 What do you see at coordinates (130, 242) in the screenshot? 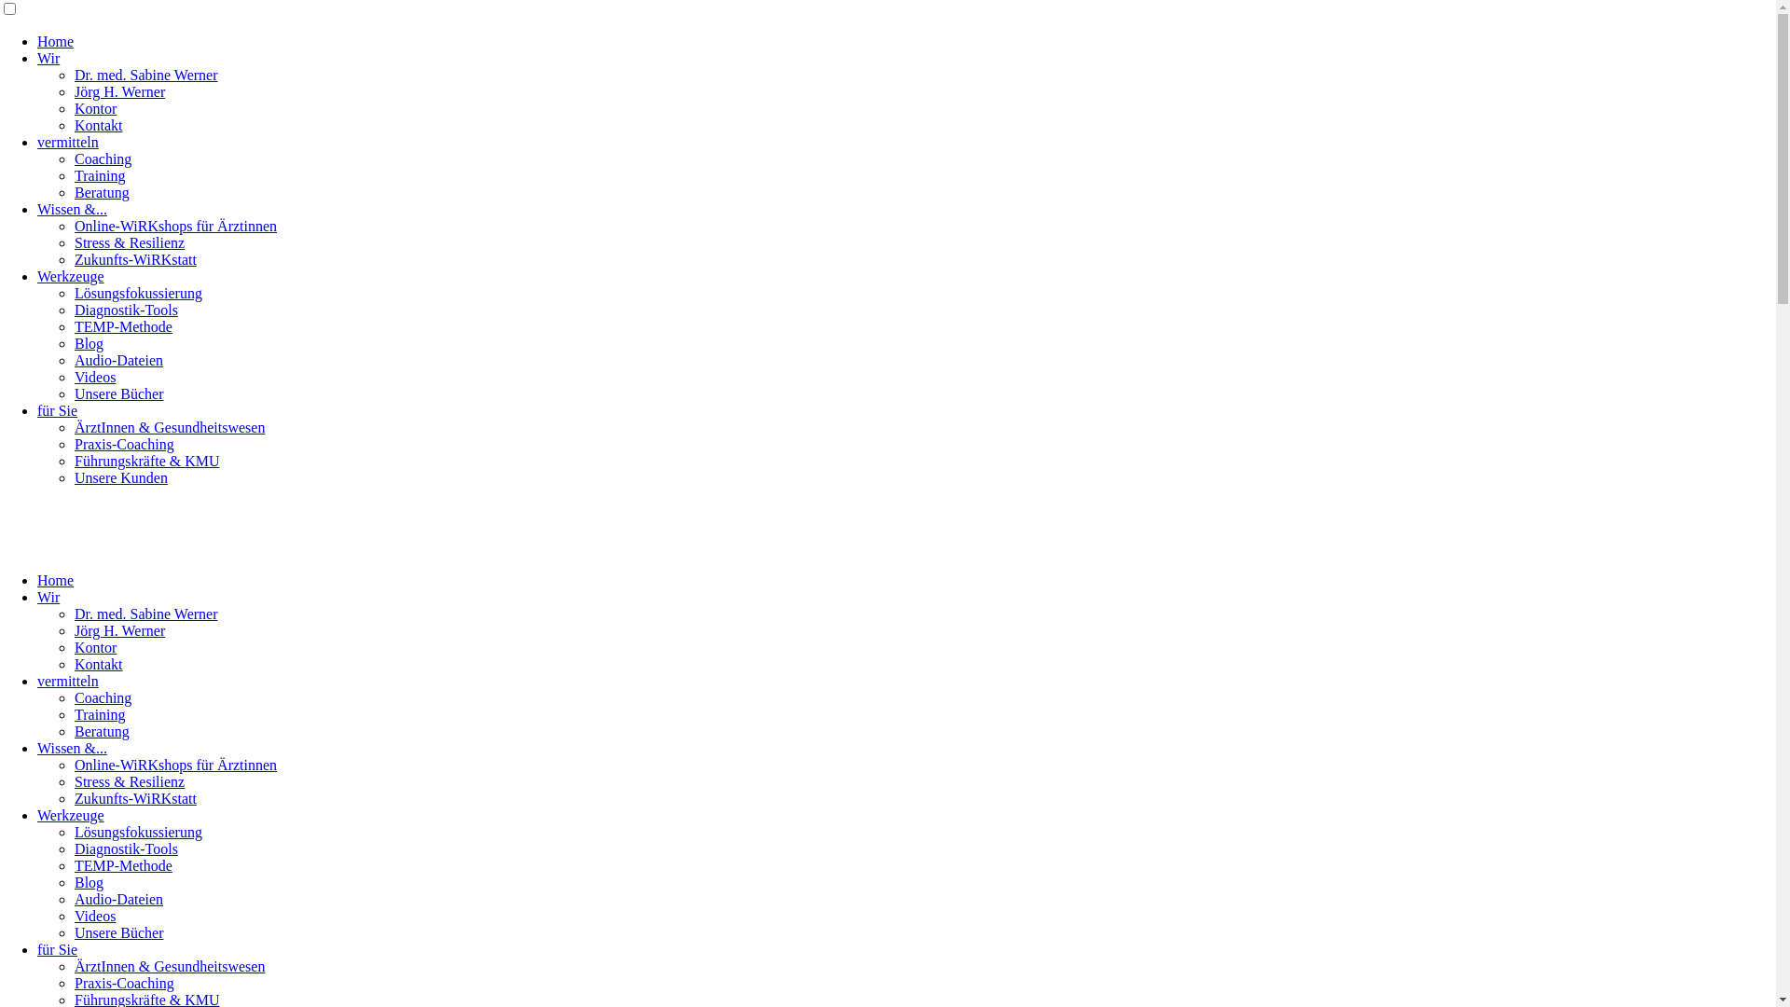
I see `Stress & Resilienz` at bounding box center [130, 242].